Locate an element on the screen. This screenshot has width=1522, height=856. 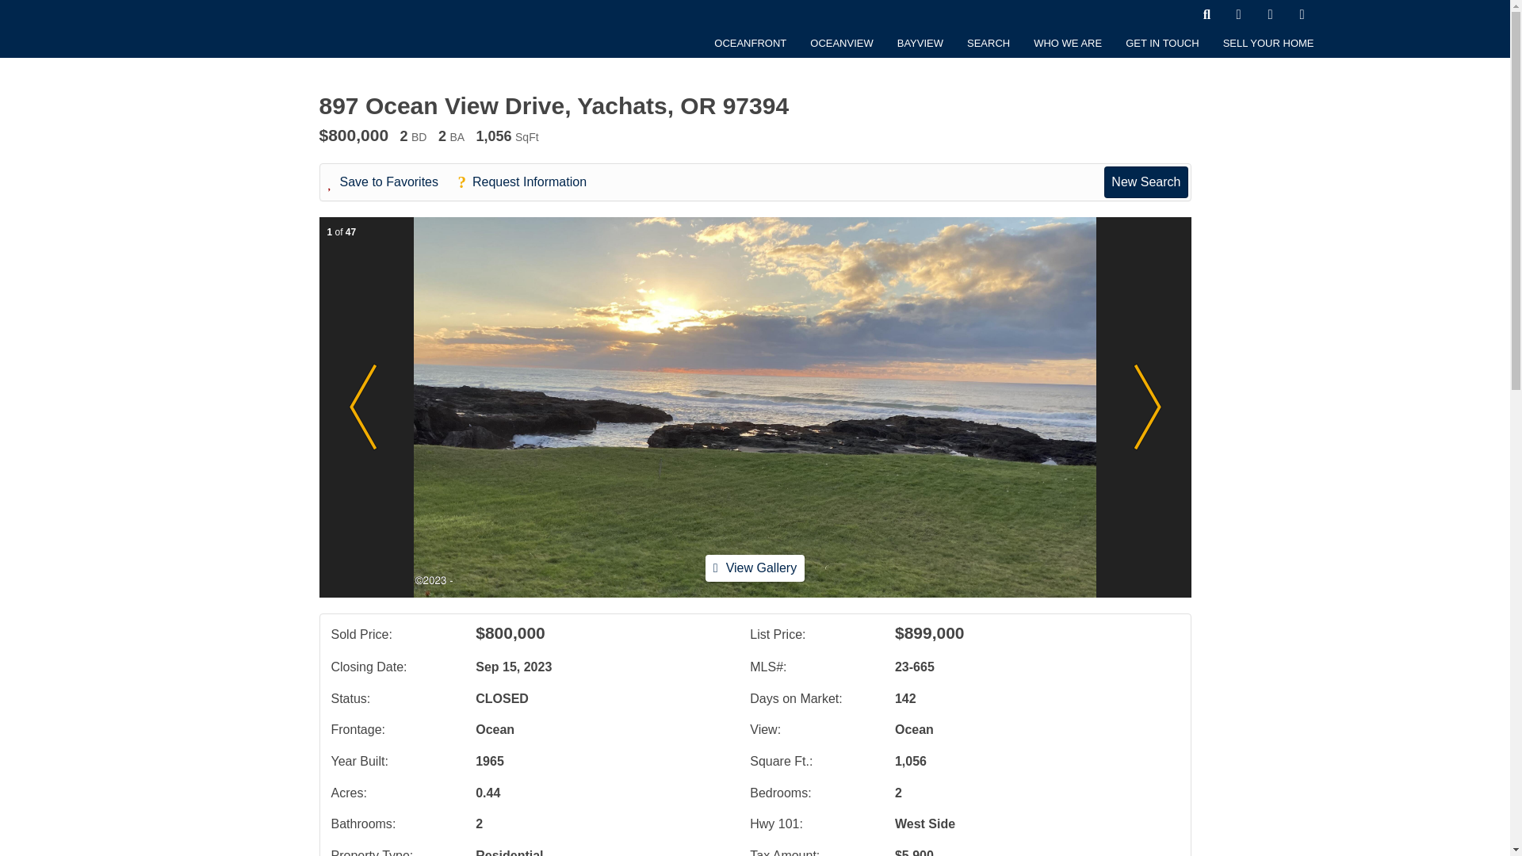
OCEANVIEW is located at coordinates (840, 43).